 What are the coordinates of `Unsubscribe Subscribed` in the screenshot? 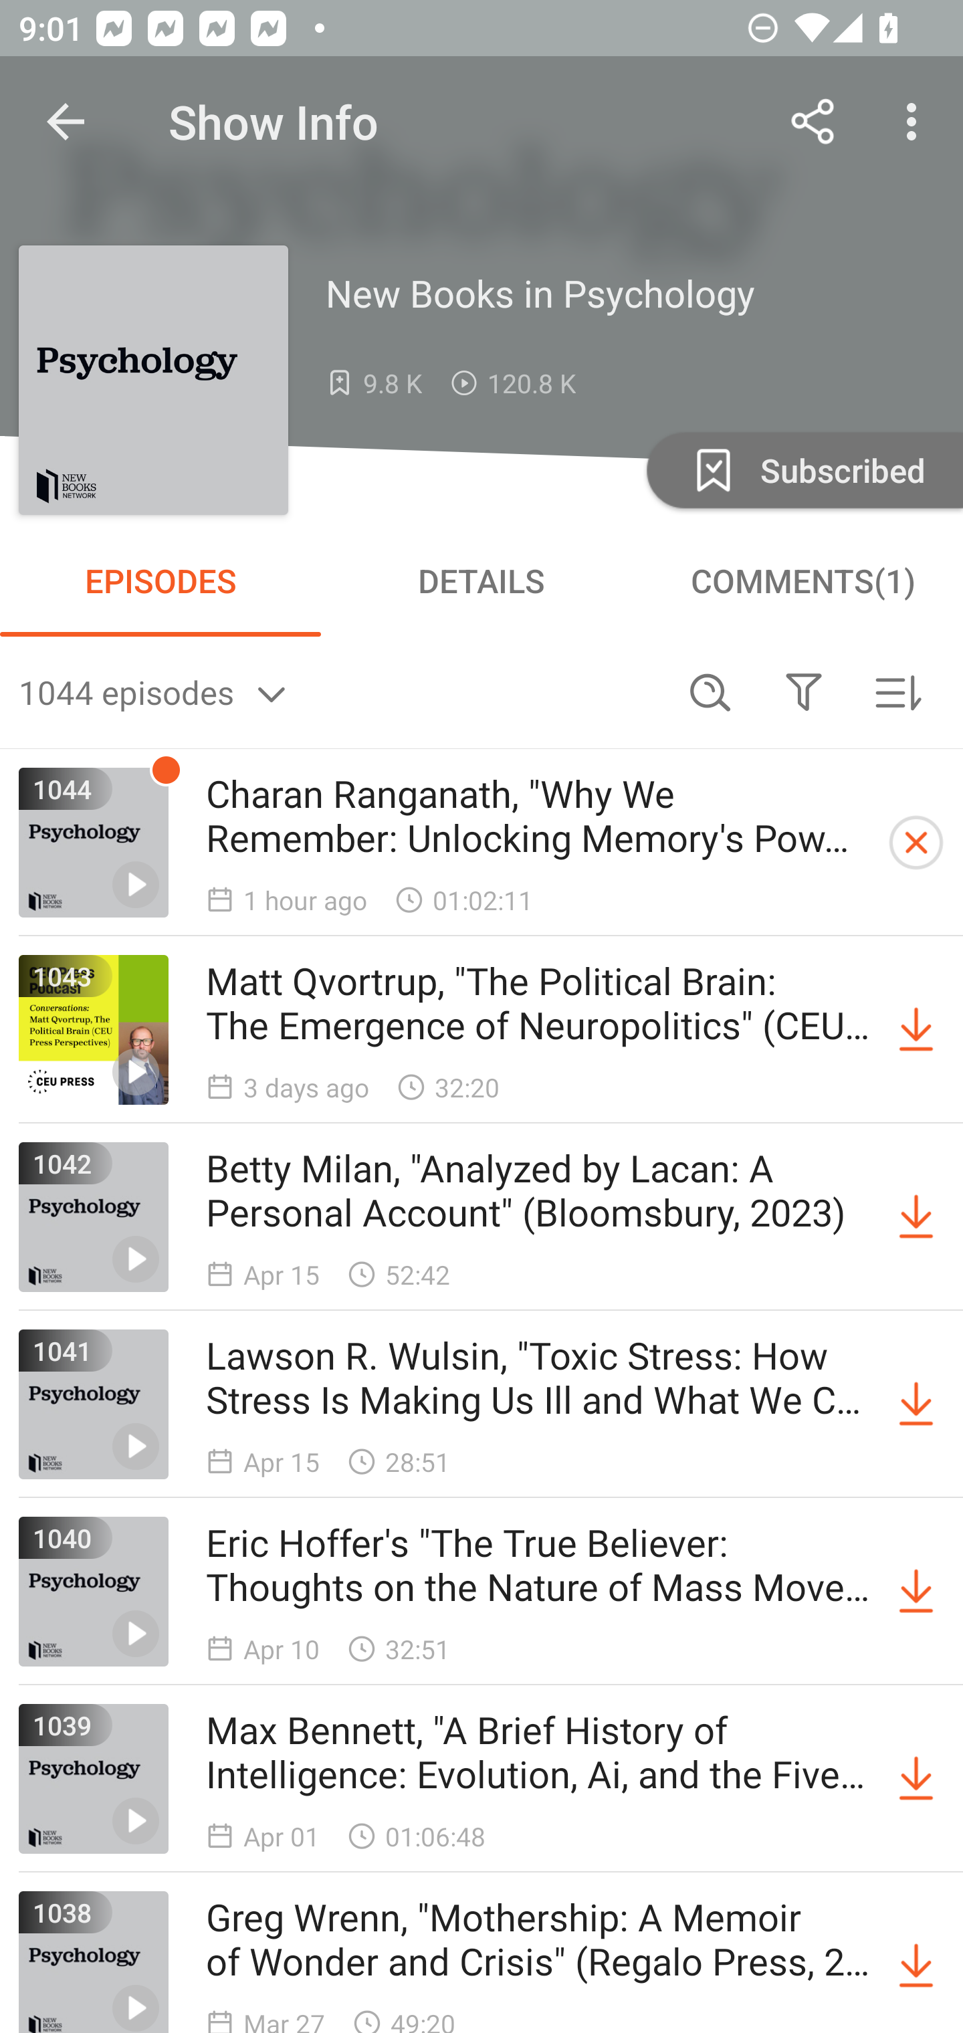 It's located at (802, 469).